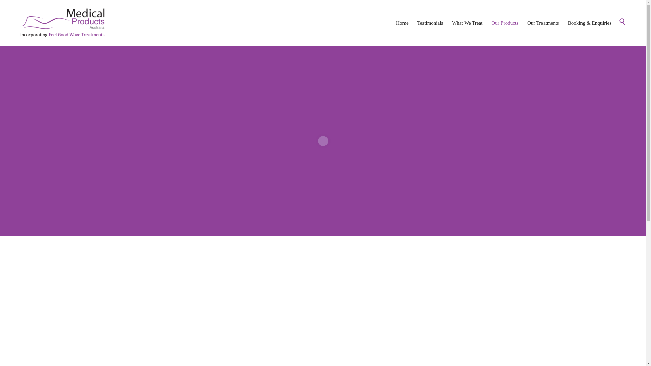 This screenshot has height=366, width=651. What do you see at coordinates (617, 16) in the screenshot?
I see `Skip to content` at bounding box center [617, 16].